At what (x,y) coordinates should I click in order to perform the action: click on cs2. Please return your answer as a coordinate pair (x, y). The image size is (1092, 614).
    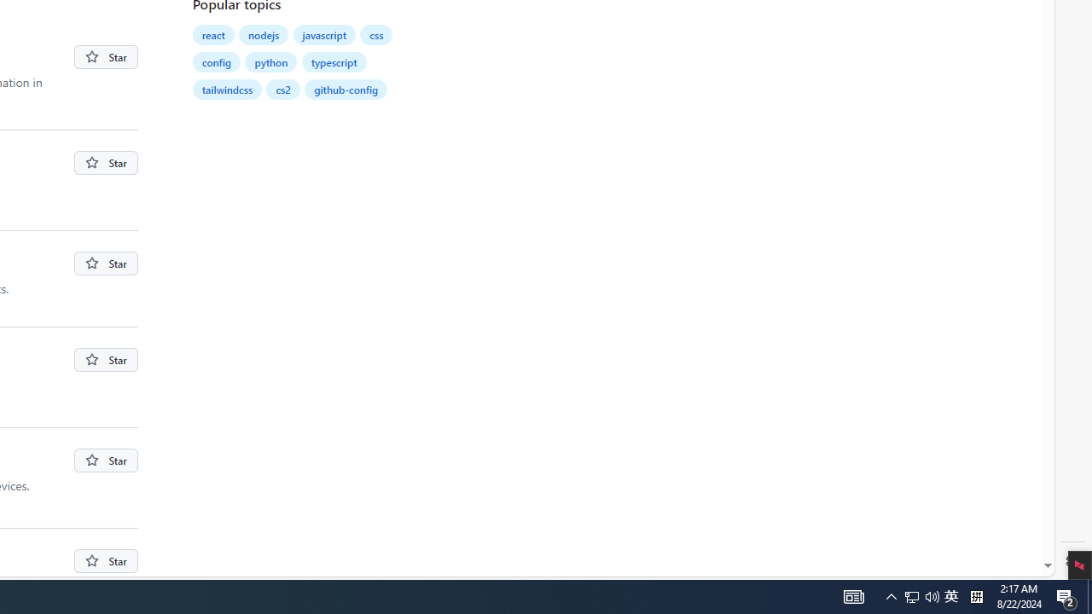
    Looking at the image, I should click on (283, 89).